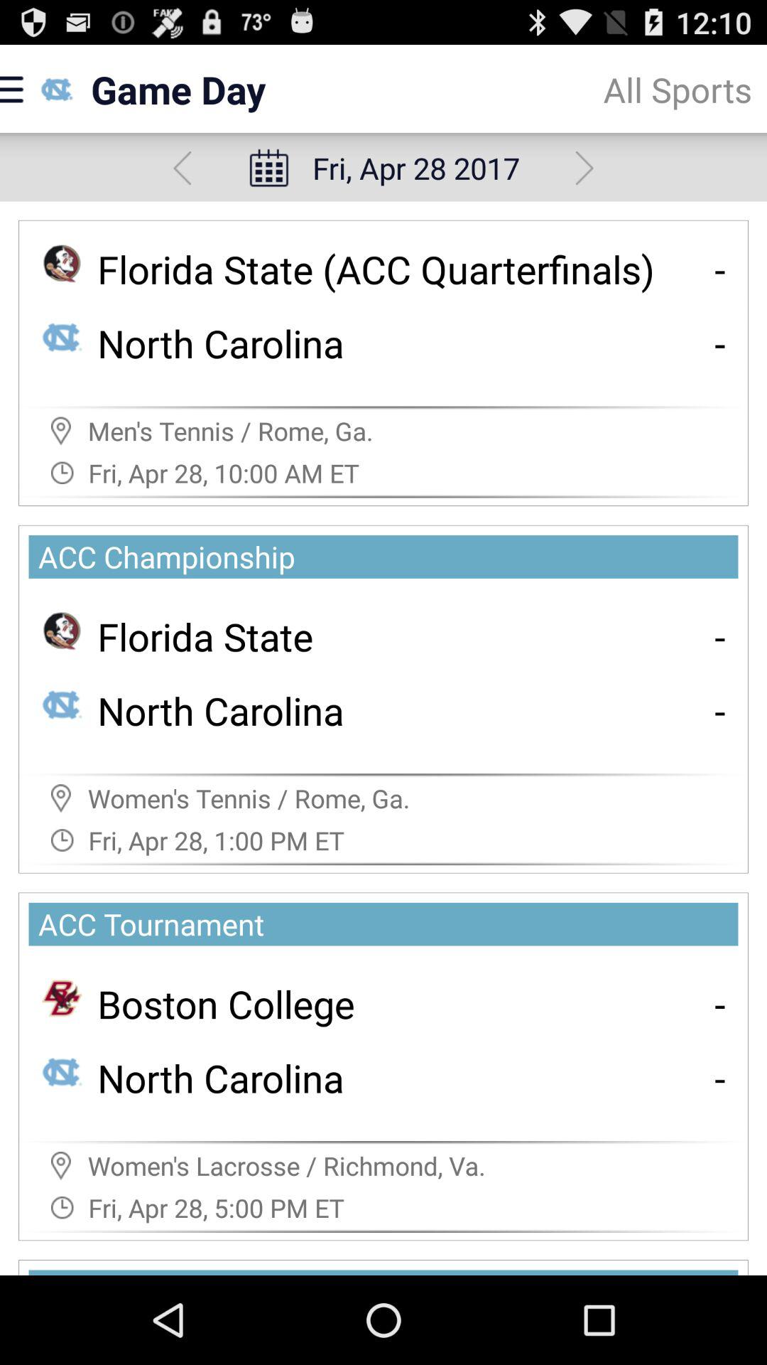  What do you see at coordinates (720, 636) in the screenshot?
I see `launch the -` at bounding box center [720, 636].